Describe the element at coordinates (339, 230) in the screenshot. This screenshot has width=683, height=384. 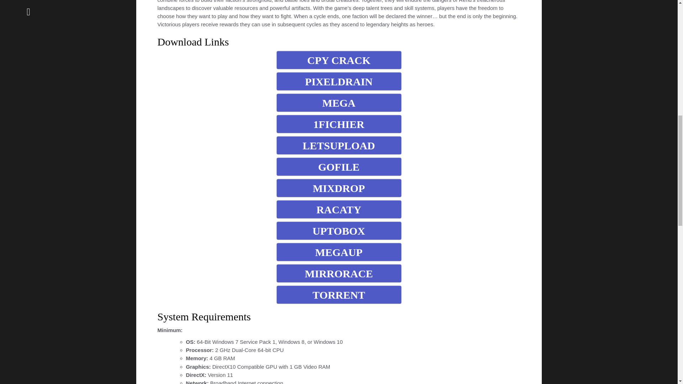
I see `UPTOBOX` at that location.